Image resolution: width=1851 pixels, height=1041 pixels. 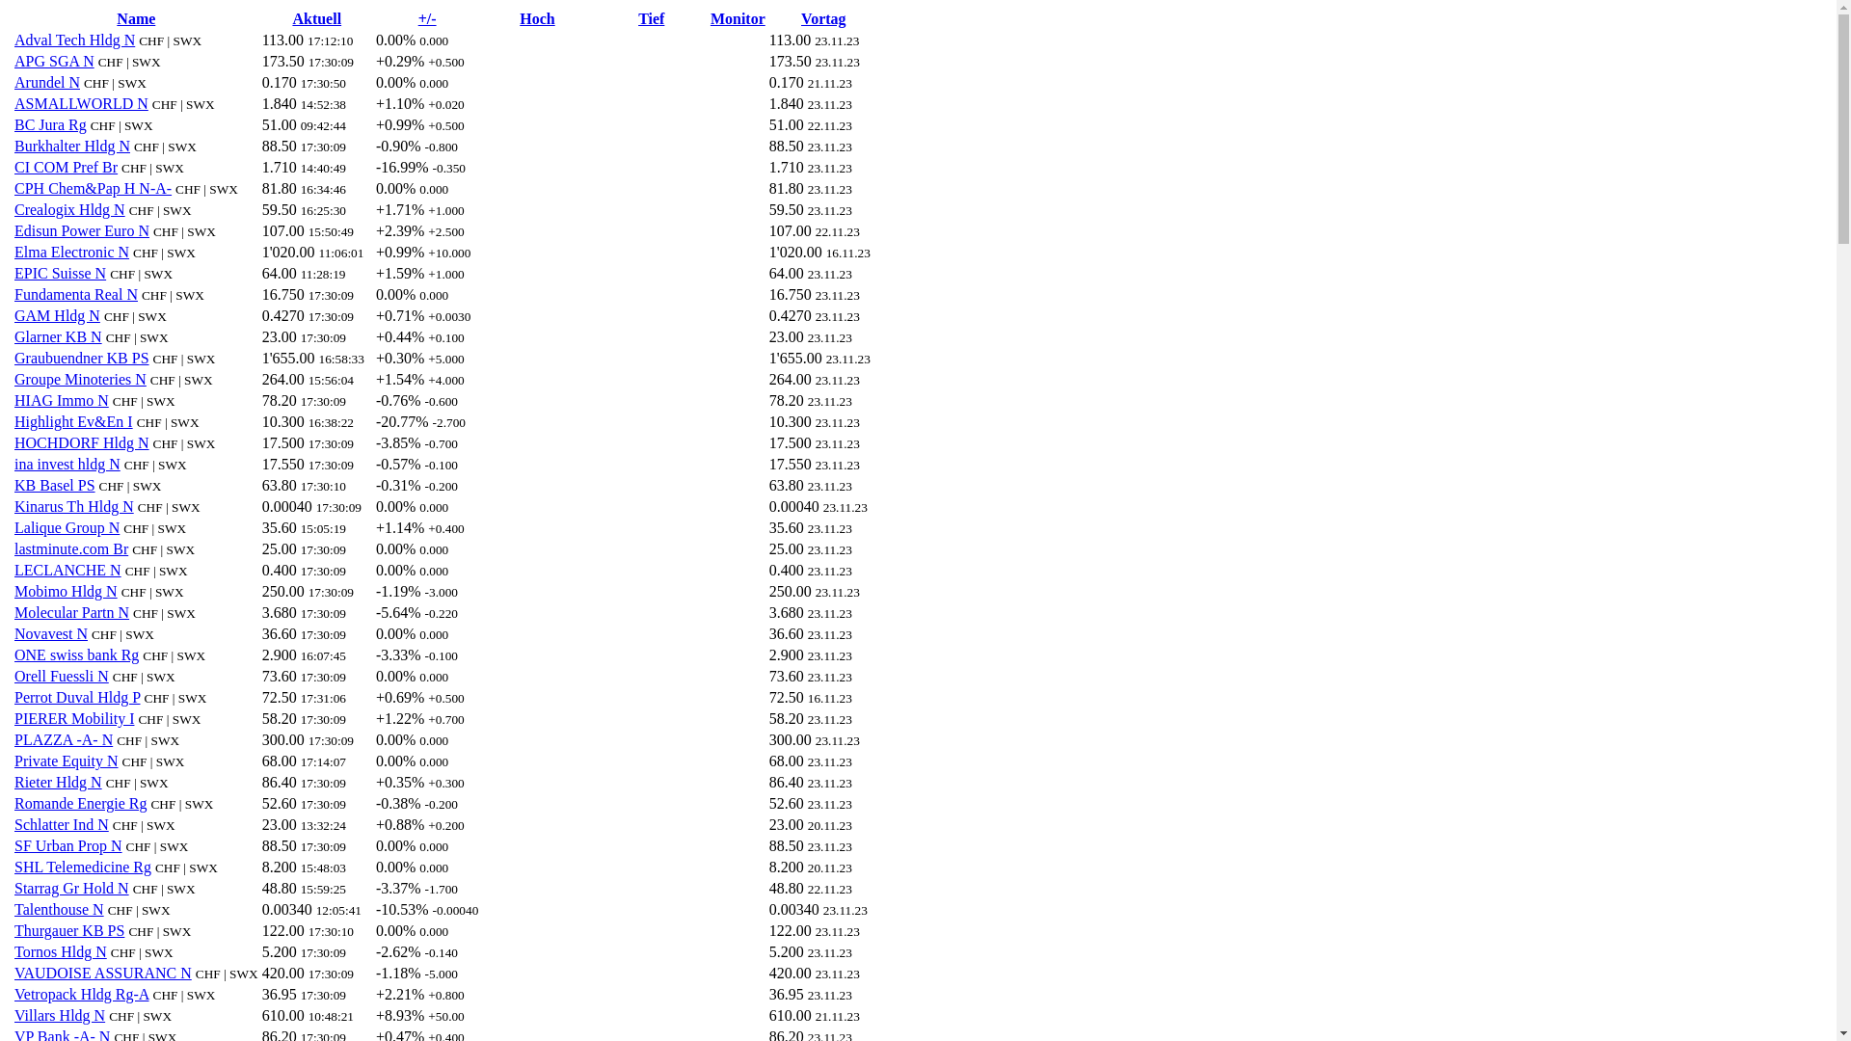 I want to click on Aktuell, so click(x=316, y=19).